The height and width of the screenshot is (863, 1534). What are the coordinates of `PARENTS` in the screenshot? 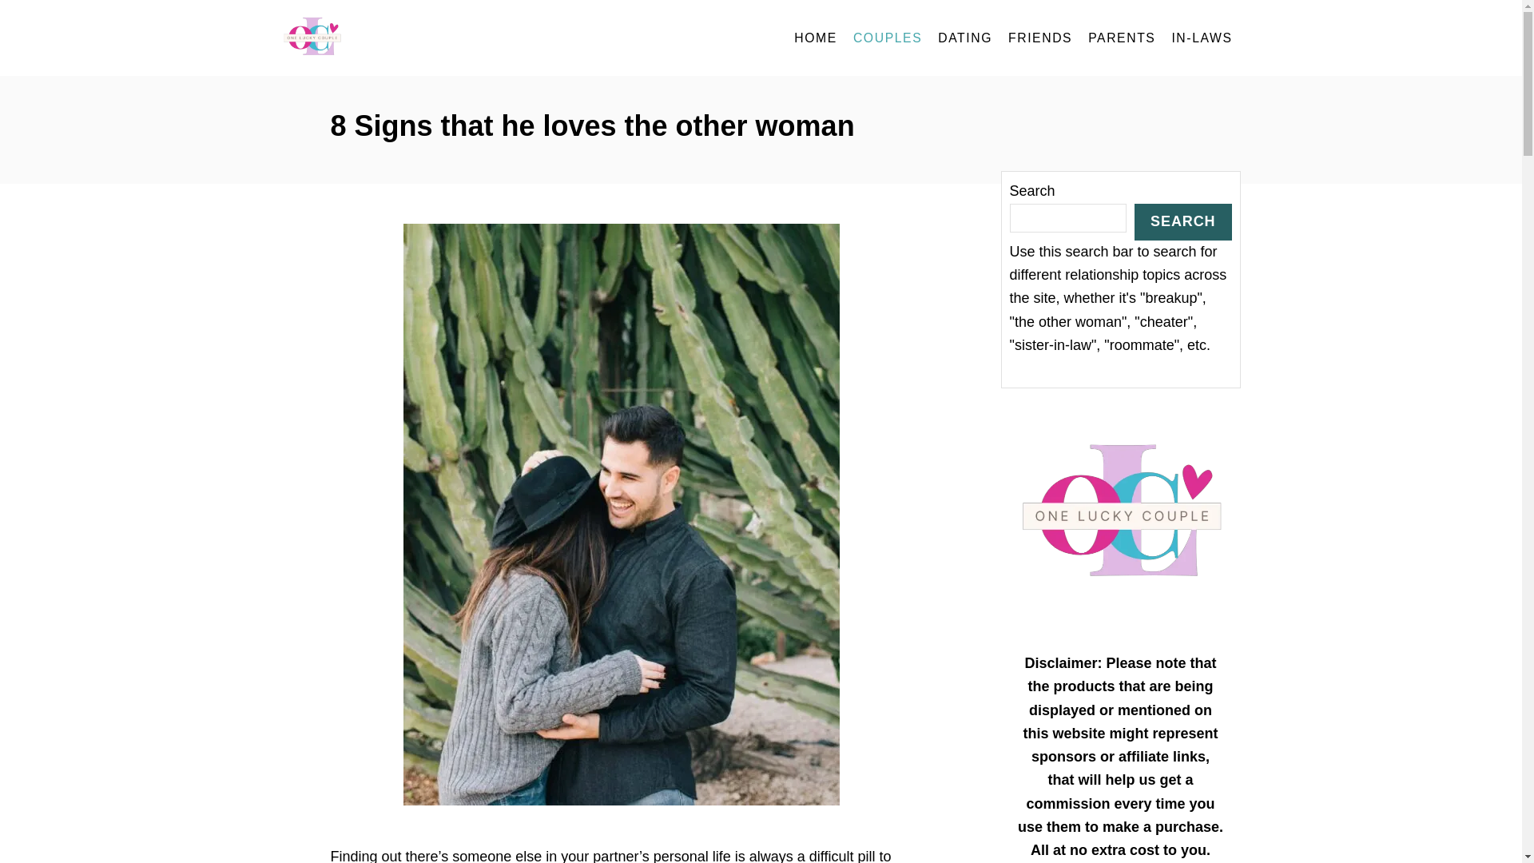 It's located at (1121, 38).